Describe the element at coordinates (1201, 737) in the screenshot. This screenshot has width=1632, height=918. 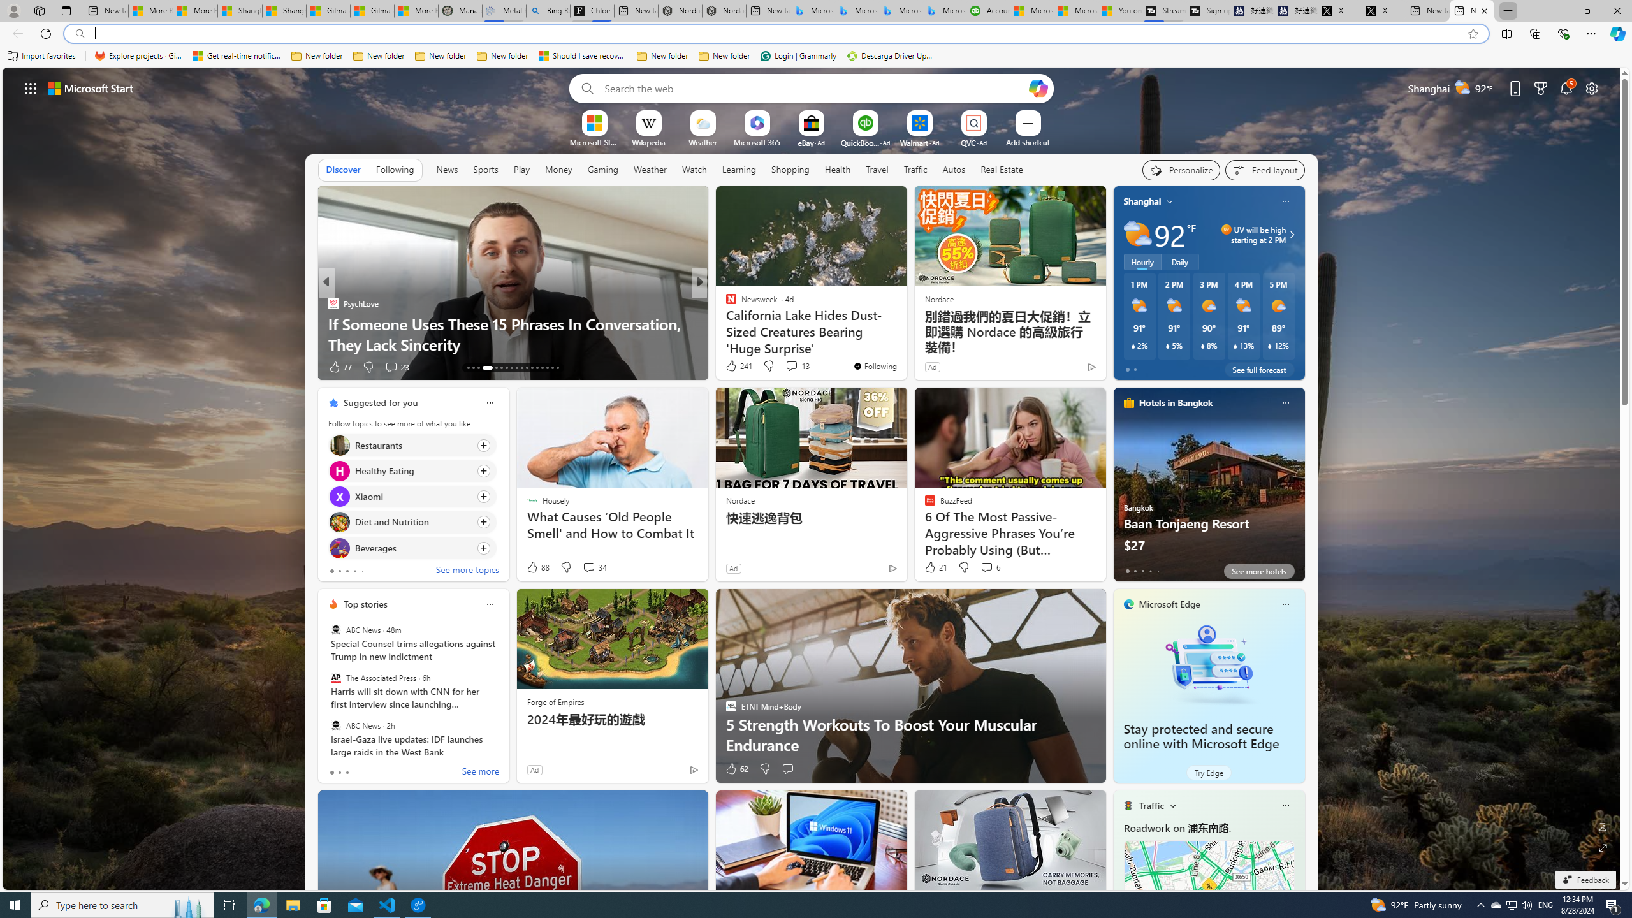
I see `Stay protected and secure online with Microsoft Edge` at that location.